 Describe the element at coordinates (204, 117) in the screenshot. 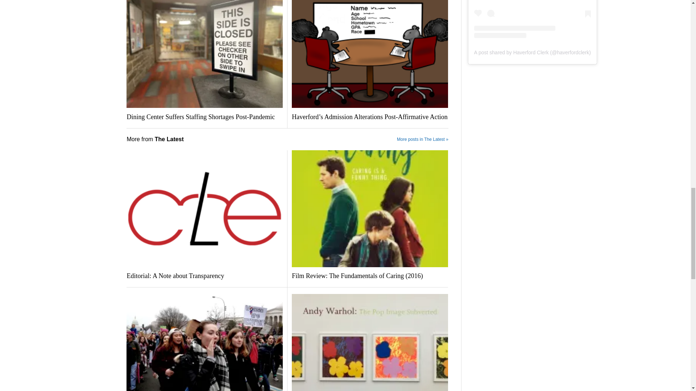

I see `Dining Center Suffers Staffing Shortages Post-Pandemic` at that location.